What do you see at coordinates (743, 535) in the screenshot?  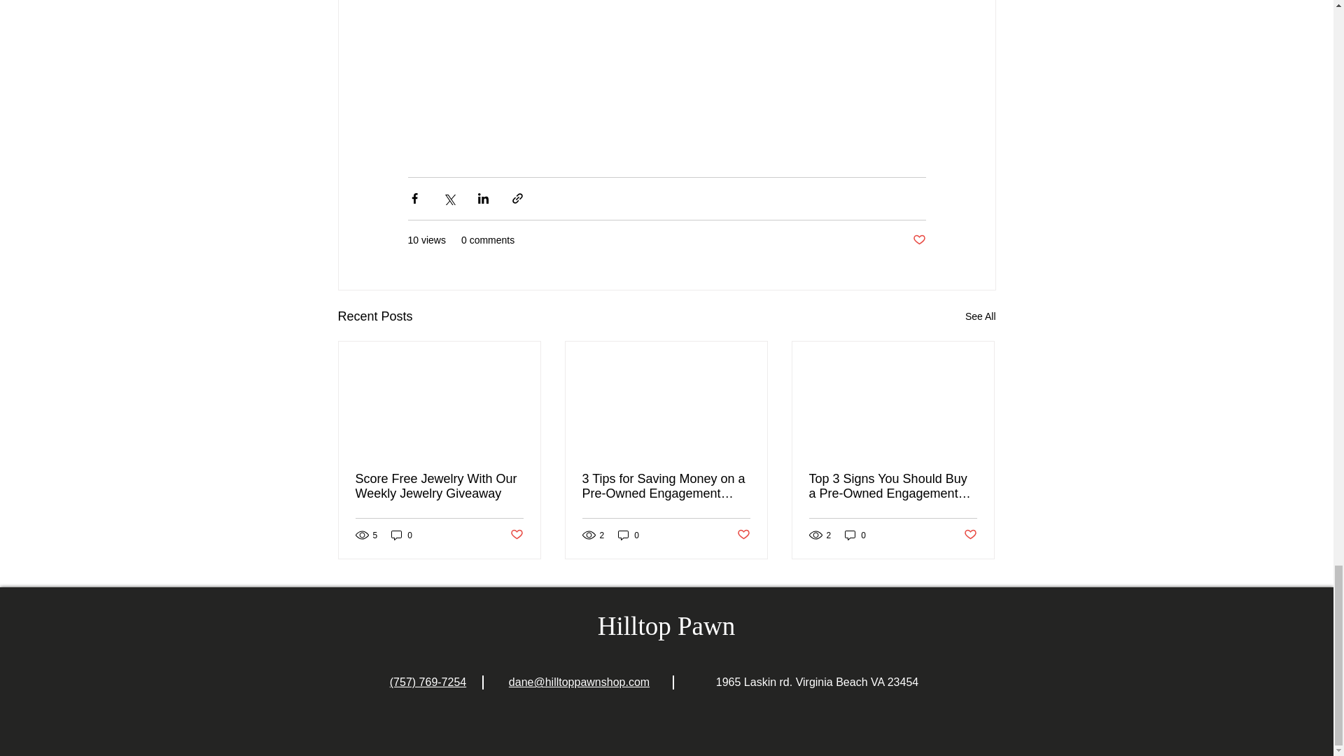 I see `Post not marked as liked` at bounding box center [743, 535].